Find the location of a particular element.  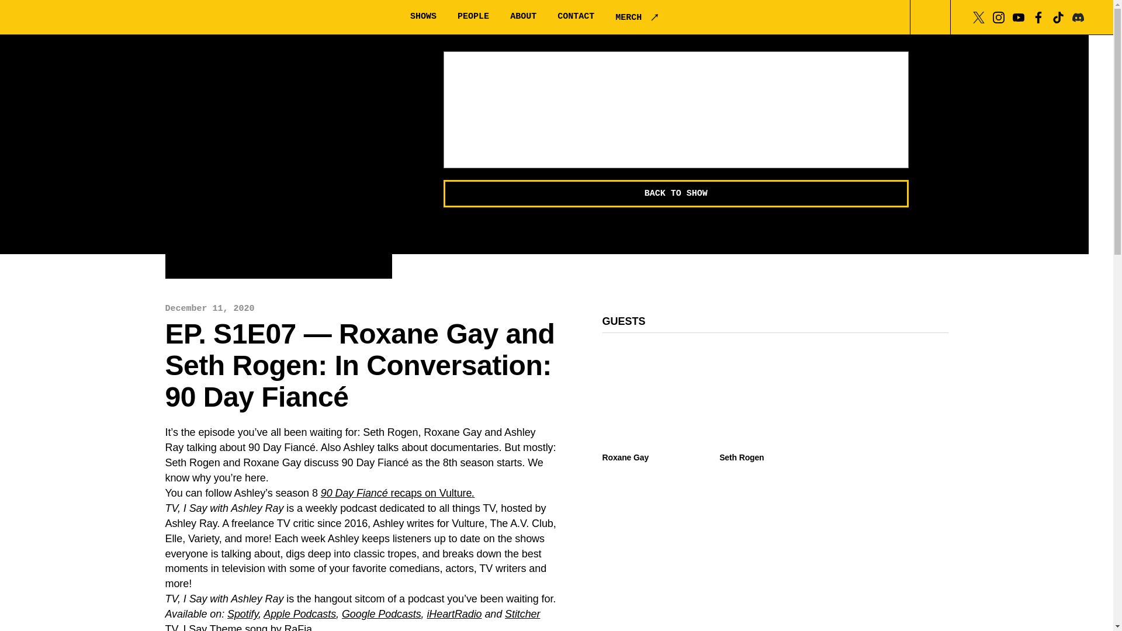

CONTACT is located at coordinates (576, 16).